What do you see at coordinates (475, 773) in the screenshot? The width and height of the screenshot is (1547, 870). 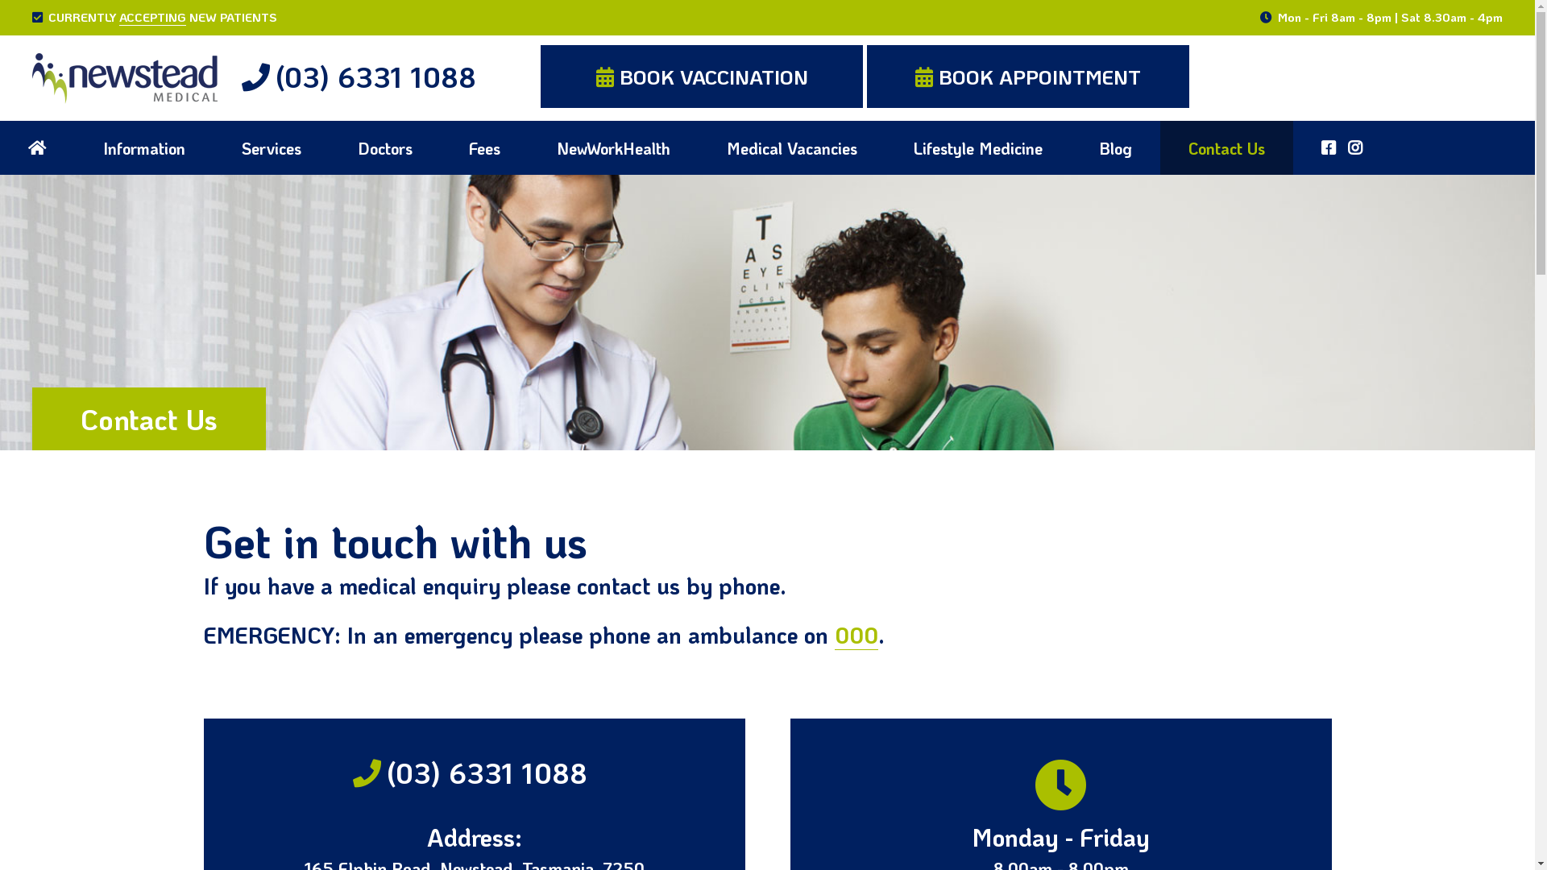 I see `(03) 6331 1088` at bounding box center [475, 773].